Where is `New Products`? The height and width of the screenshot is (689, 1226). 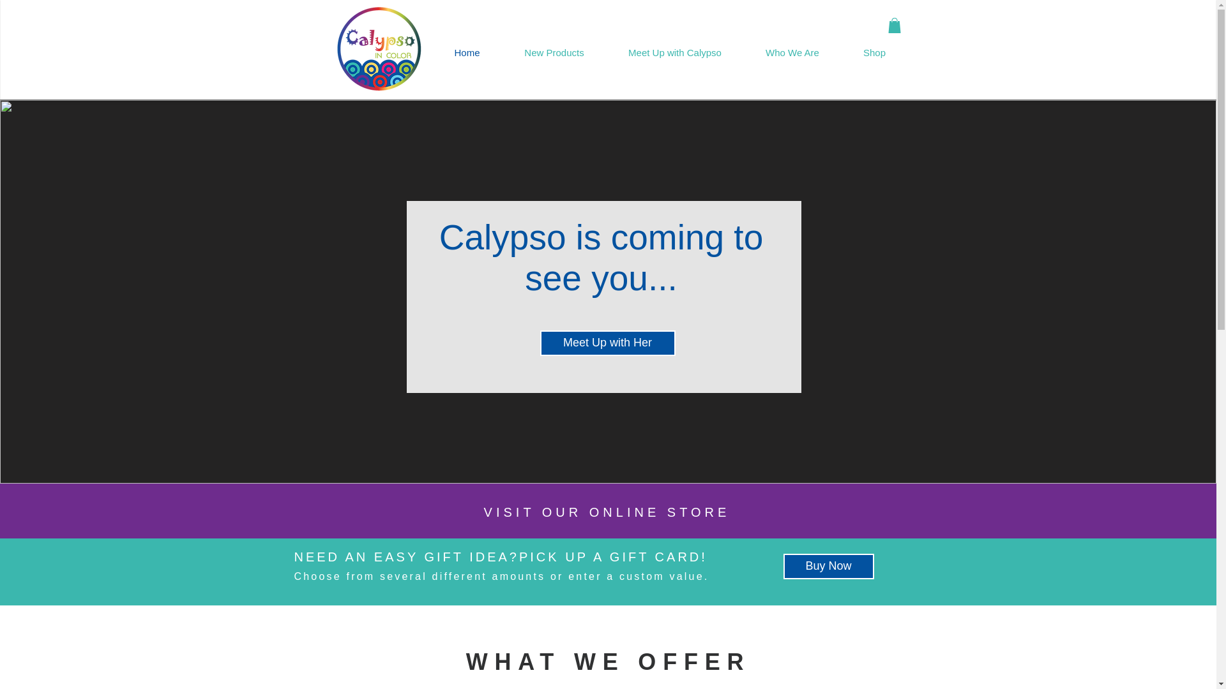
New Products is located at coordinates (553, 53).